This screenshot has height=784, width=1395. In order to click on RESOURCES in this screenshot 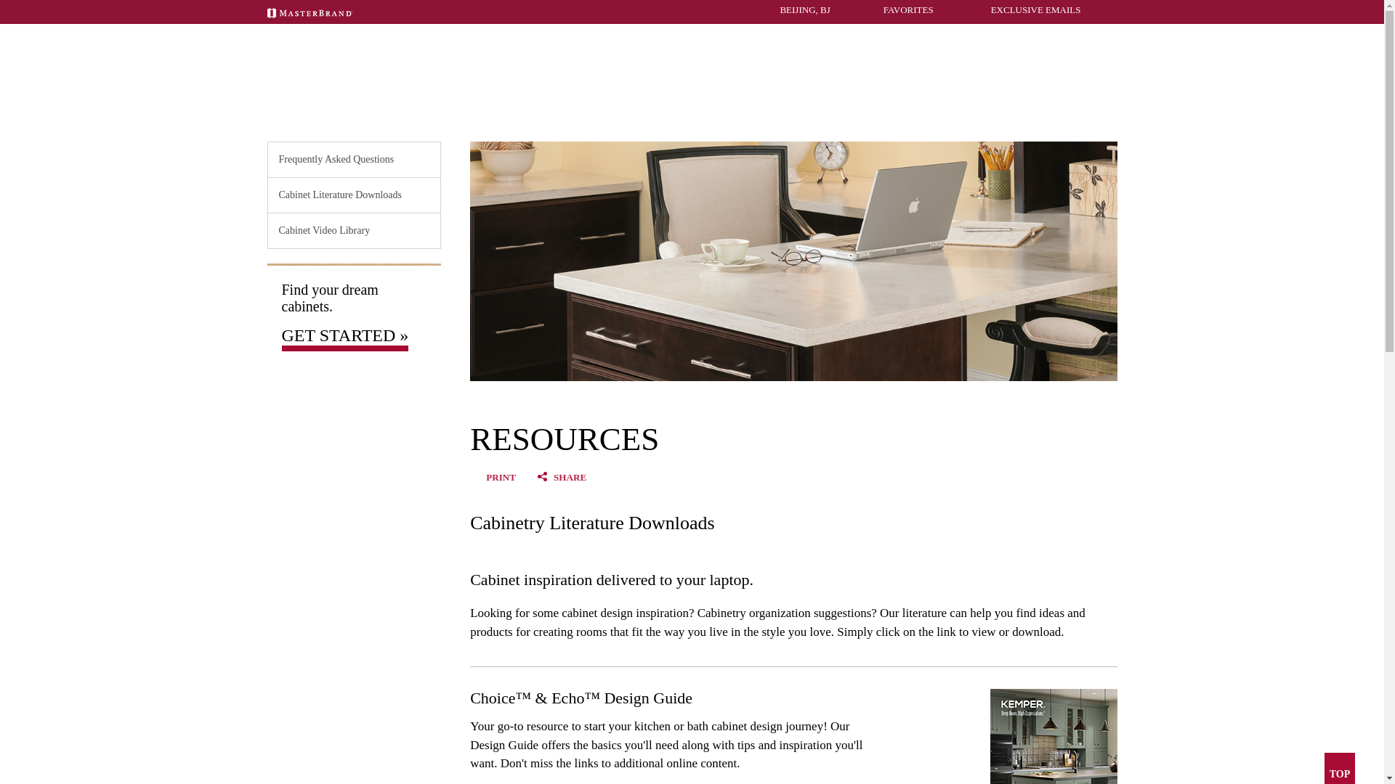, I will do `click(872, 110)`.